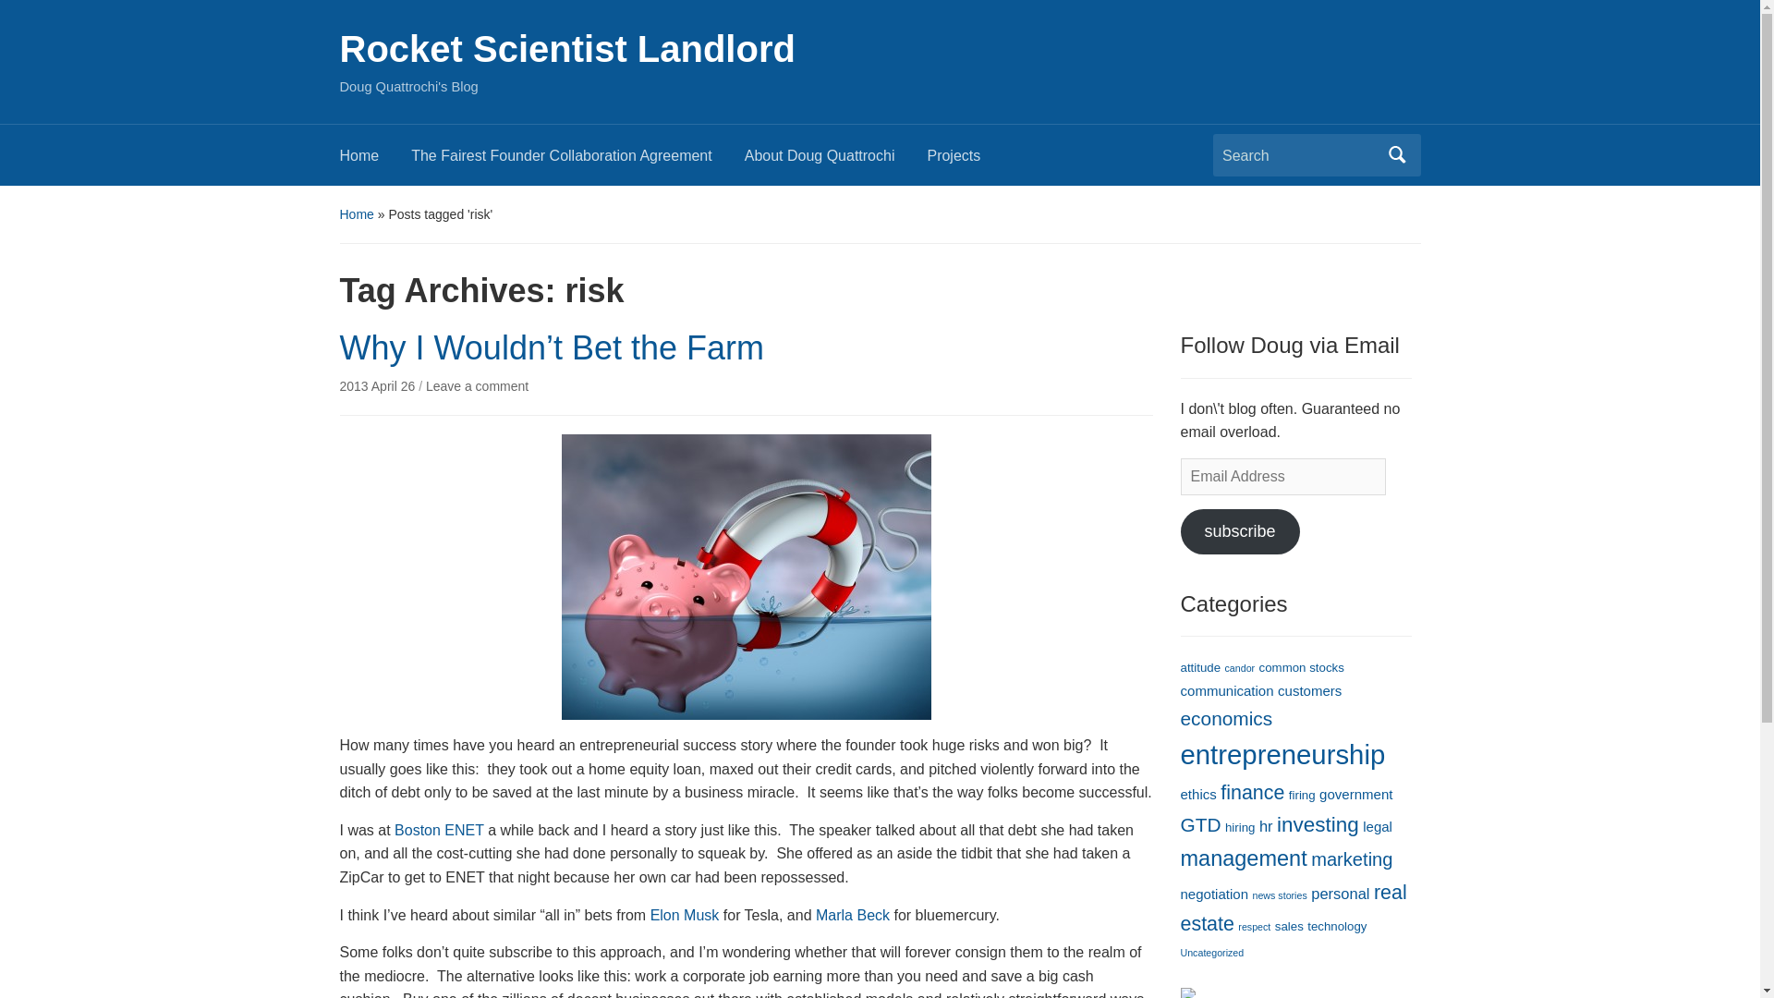 This screenshot has height=998, width=1774. Describe the element at coordinates (1214, 895) in the screenshot. I see `negotiation` at that location.